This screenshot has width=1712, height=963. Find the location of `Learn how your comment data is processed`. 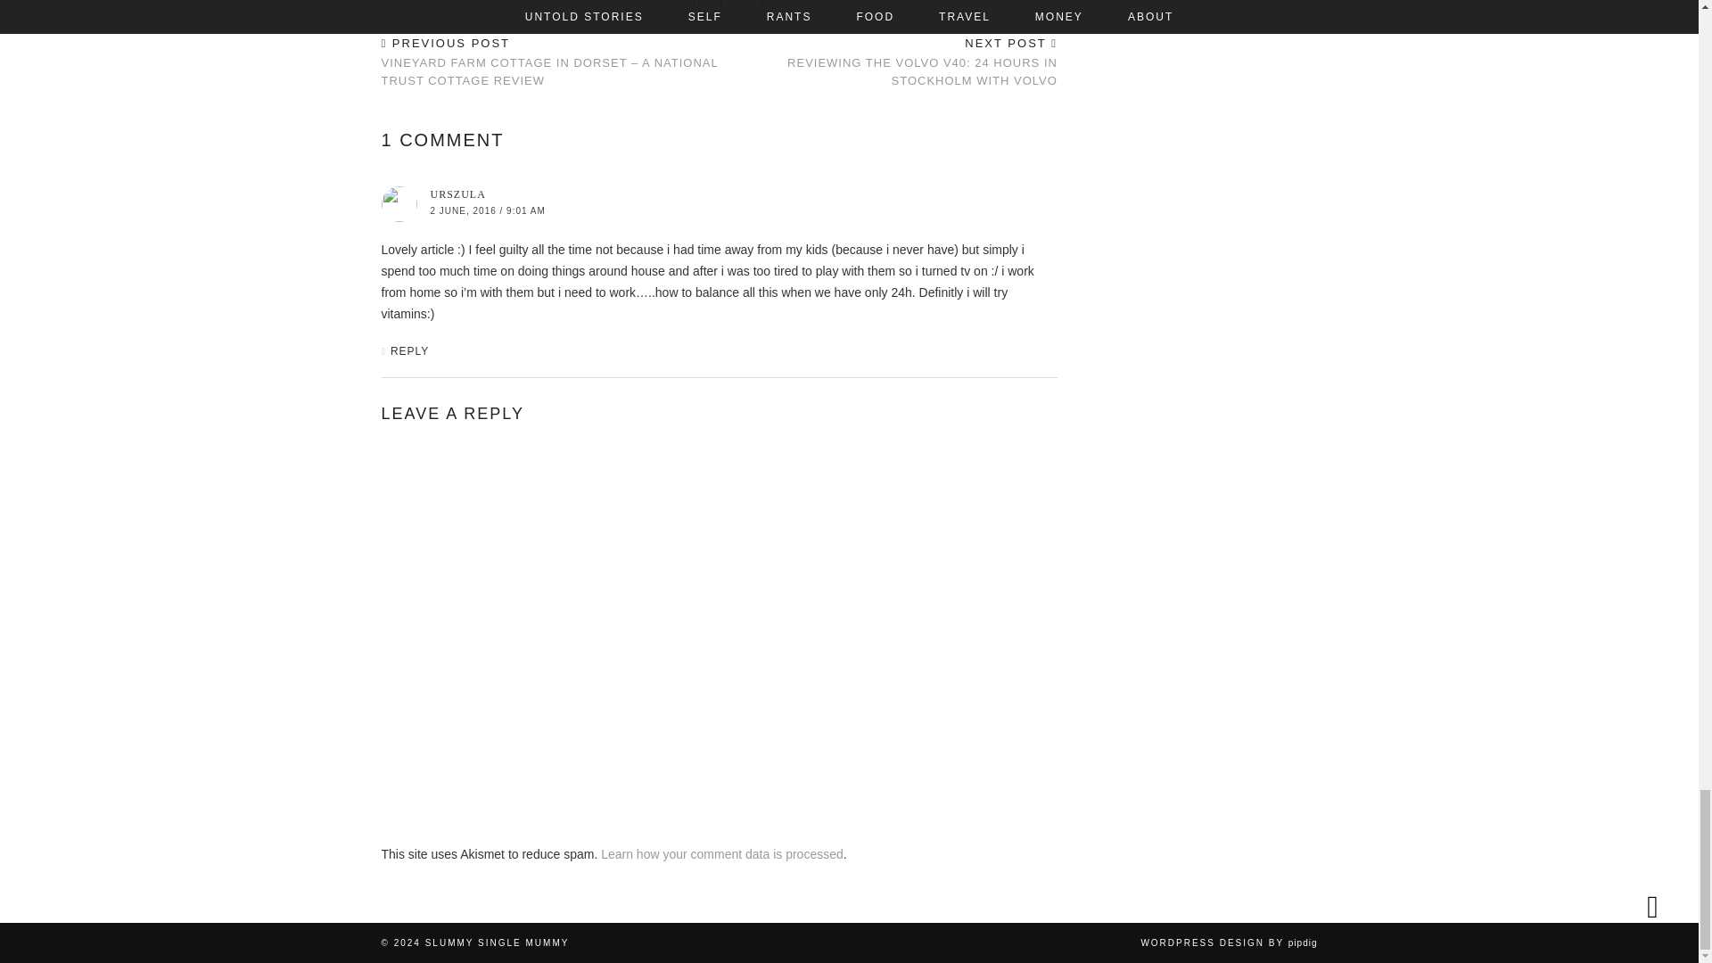

Learn how your comment data is processed is located at coordinates (722, 854).